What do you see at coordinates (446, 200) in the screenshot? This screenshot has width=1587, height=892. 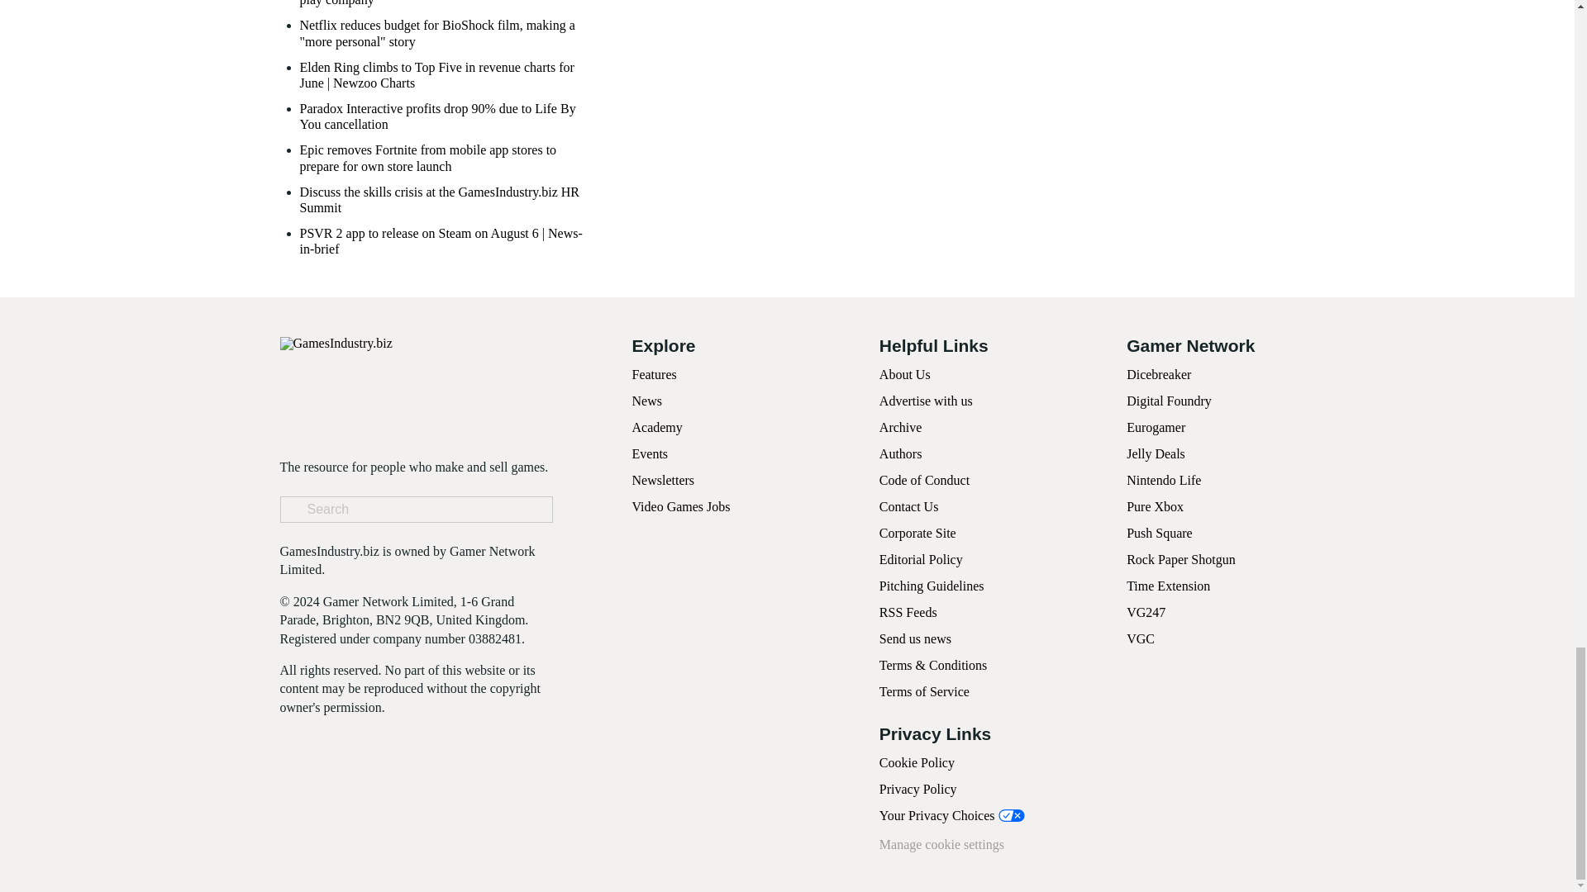 I see `Discuss the skills crisis at the GamesIndustry.biz HR Summit` at bounding box center [446, 200].